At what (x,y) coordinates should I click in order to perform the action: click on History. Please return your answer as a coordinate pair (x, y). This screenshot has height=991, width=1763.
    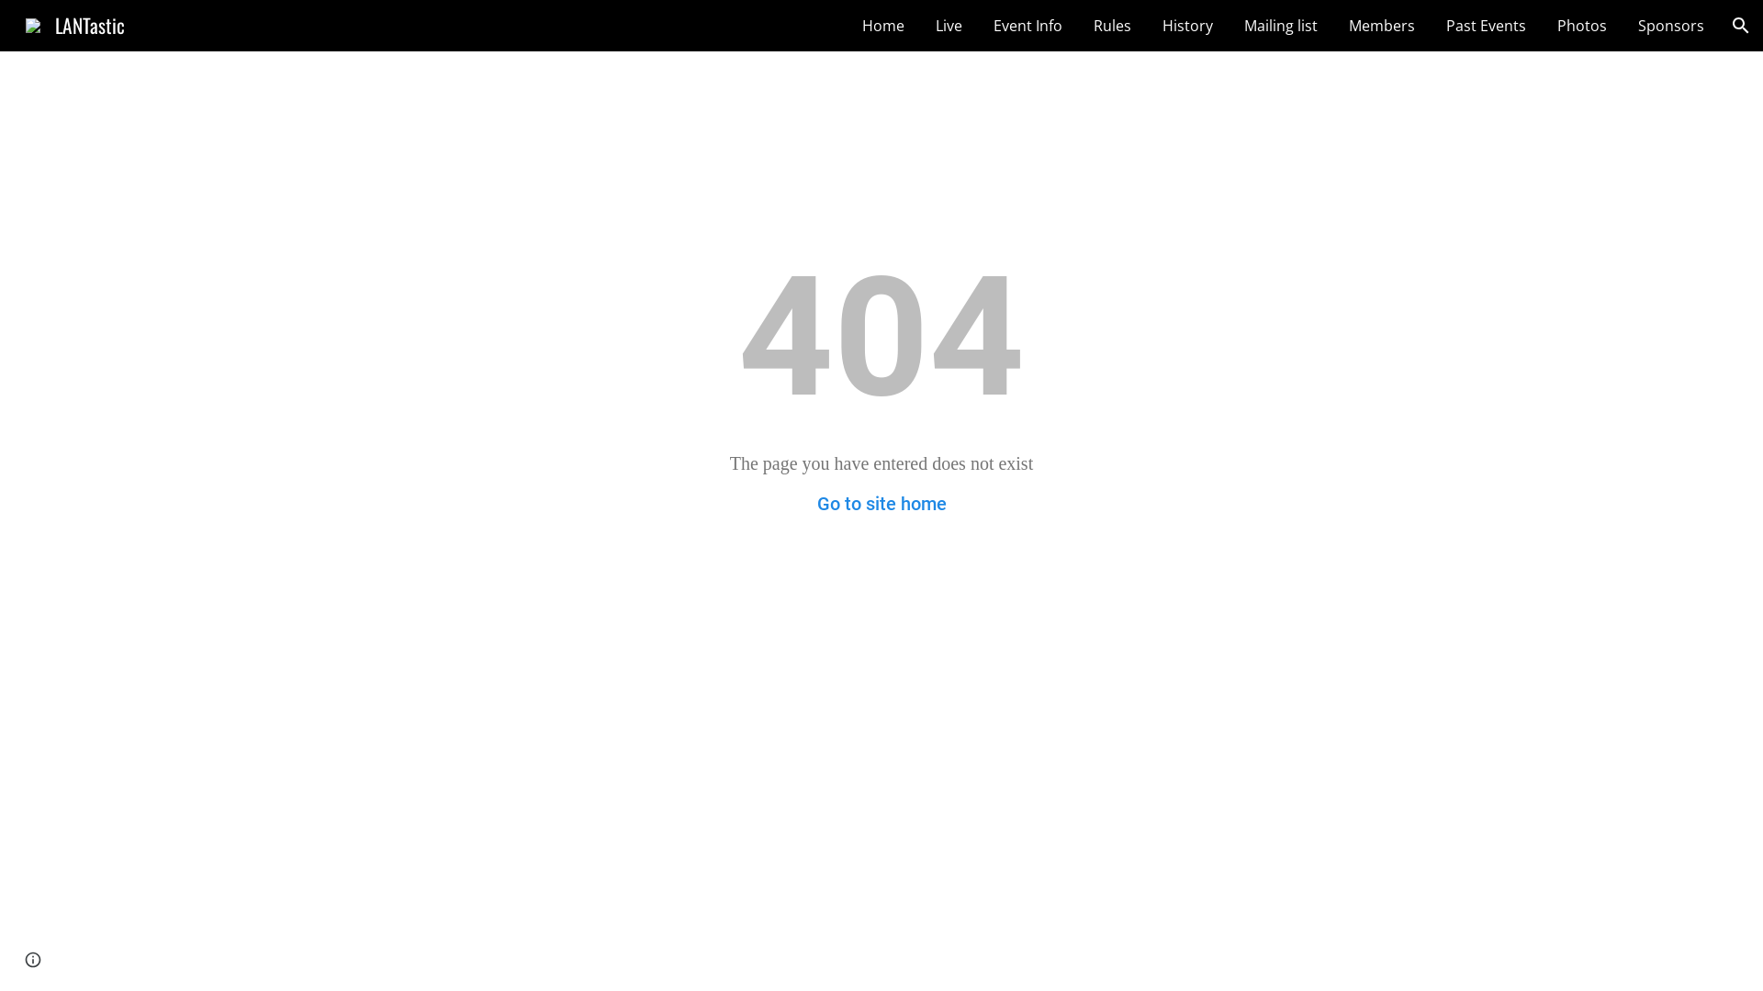
    Looking at the image, I should click on (1188, 26).